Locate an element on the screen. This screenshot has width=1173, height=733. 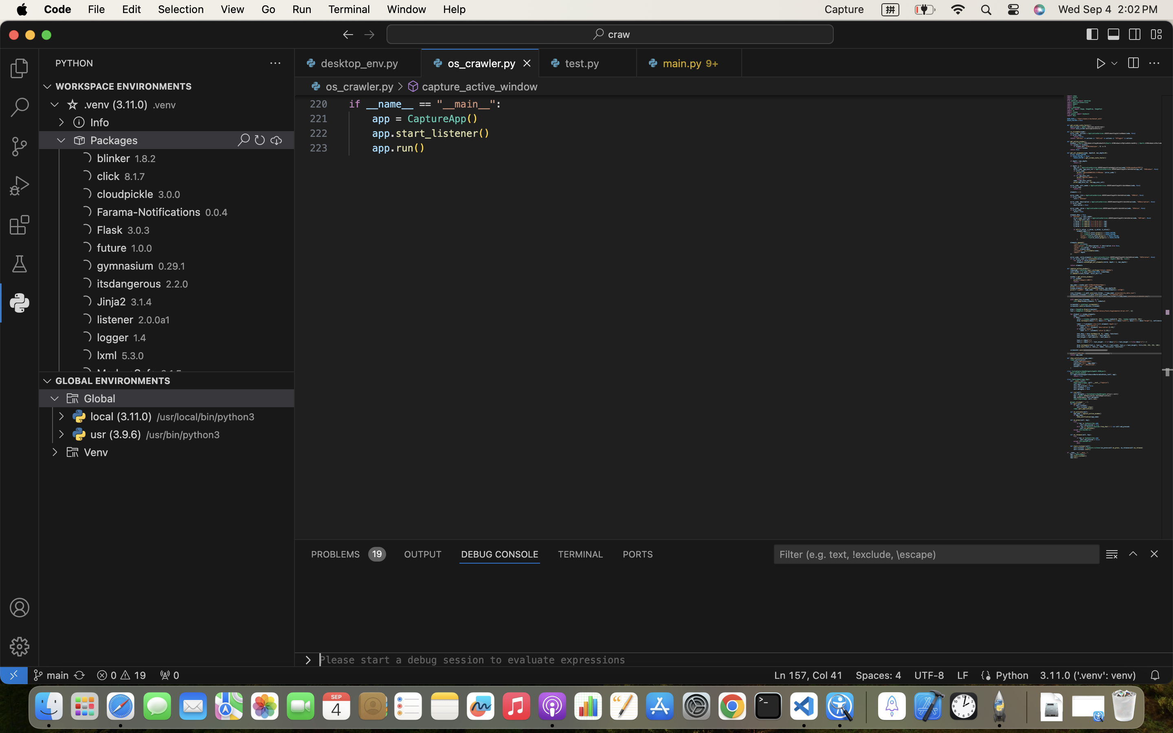
/usr/local/bin/python3 is located at coordinates (206, 417).